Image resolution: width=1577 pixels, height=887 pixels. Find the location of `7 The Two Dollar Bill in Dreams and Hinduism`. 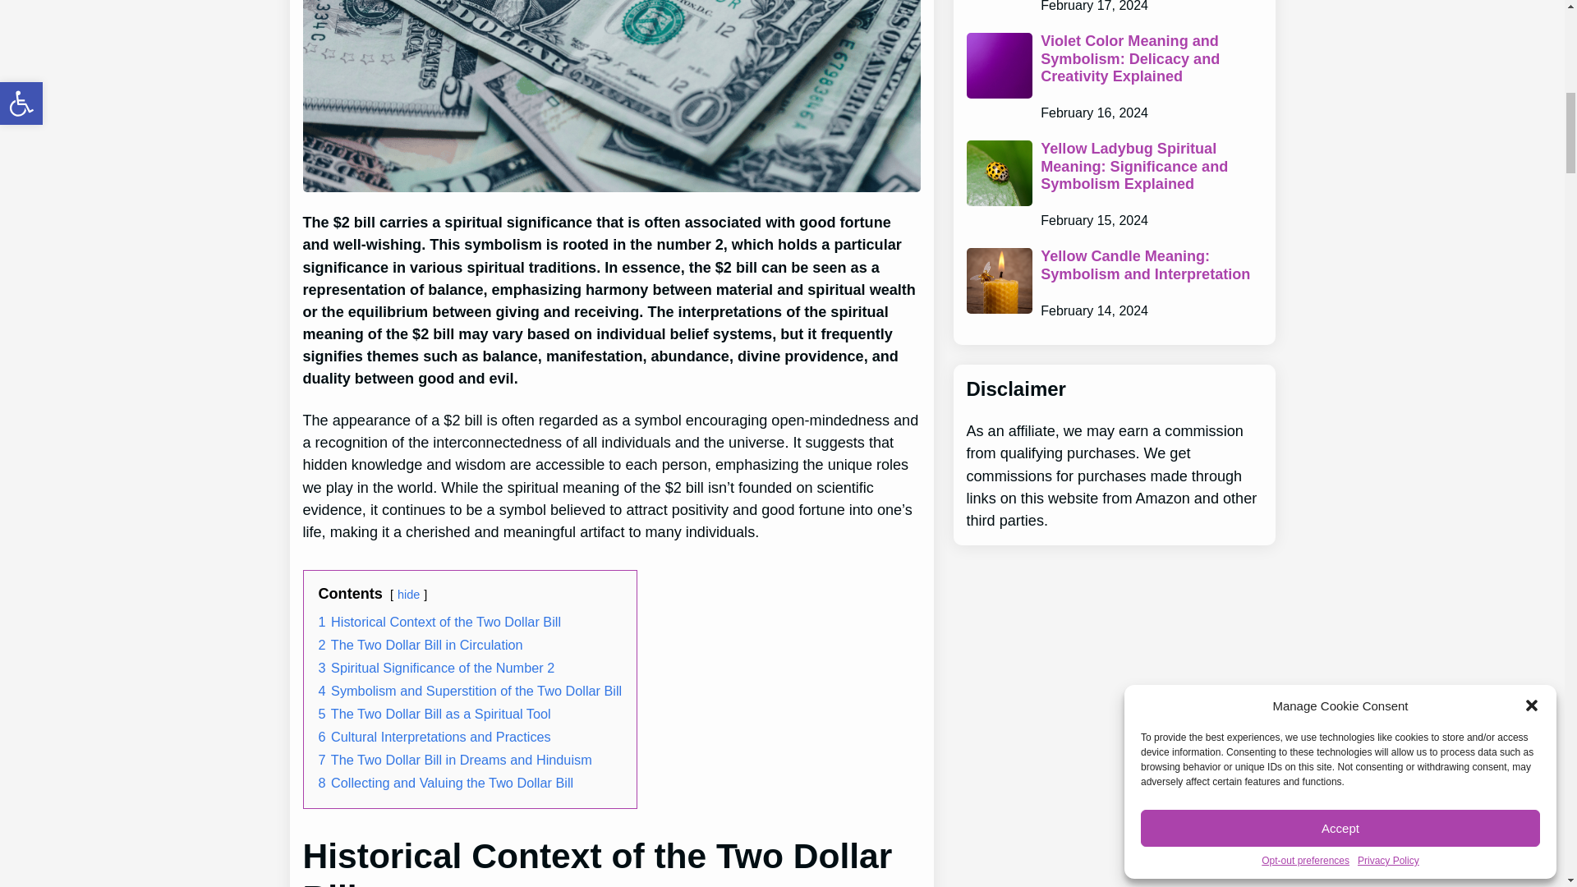

7 The Two Dollar Bill in Dreams and Hinduism is located at coordinates (455, 759).